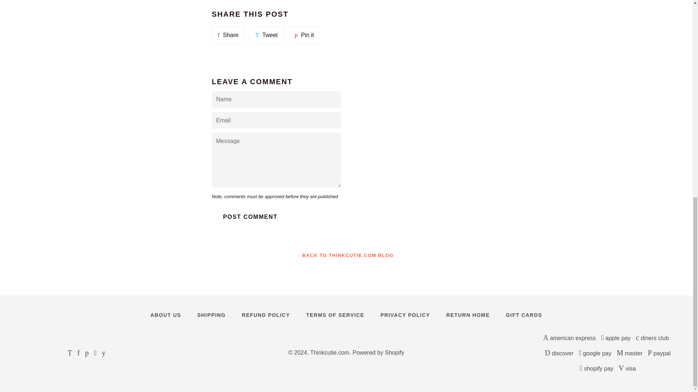 The image size is (698, 392). Describe the element at coordinates (266, 35) in the screenshot. I see `Tweet on Twitter` at that location.